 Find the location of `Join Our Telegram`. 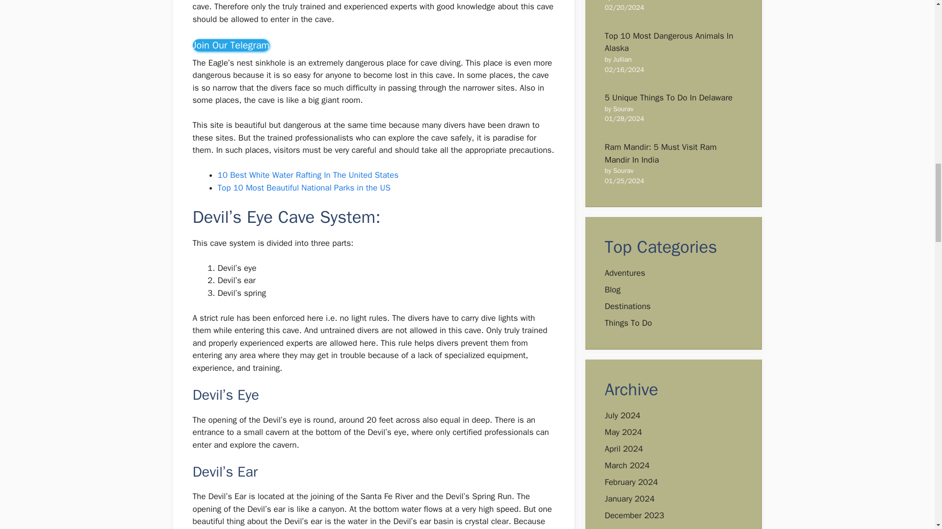

Join Our Telegram is located at coordinates (231, 45).